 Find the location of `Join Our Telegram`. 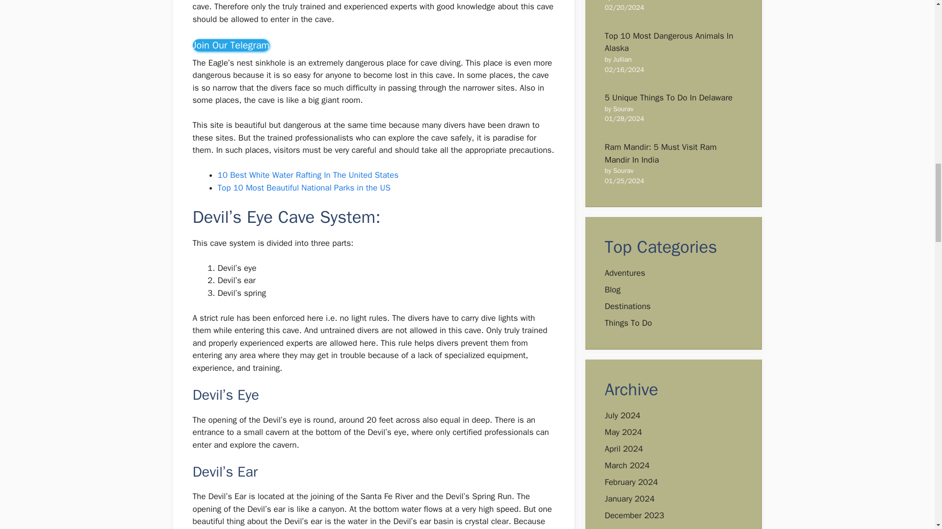

Join Our Telegram is located at coordinates (231, 45).